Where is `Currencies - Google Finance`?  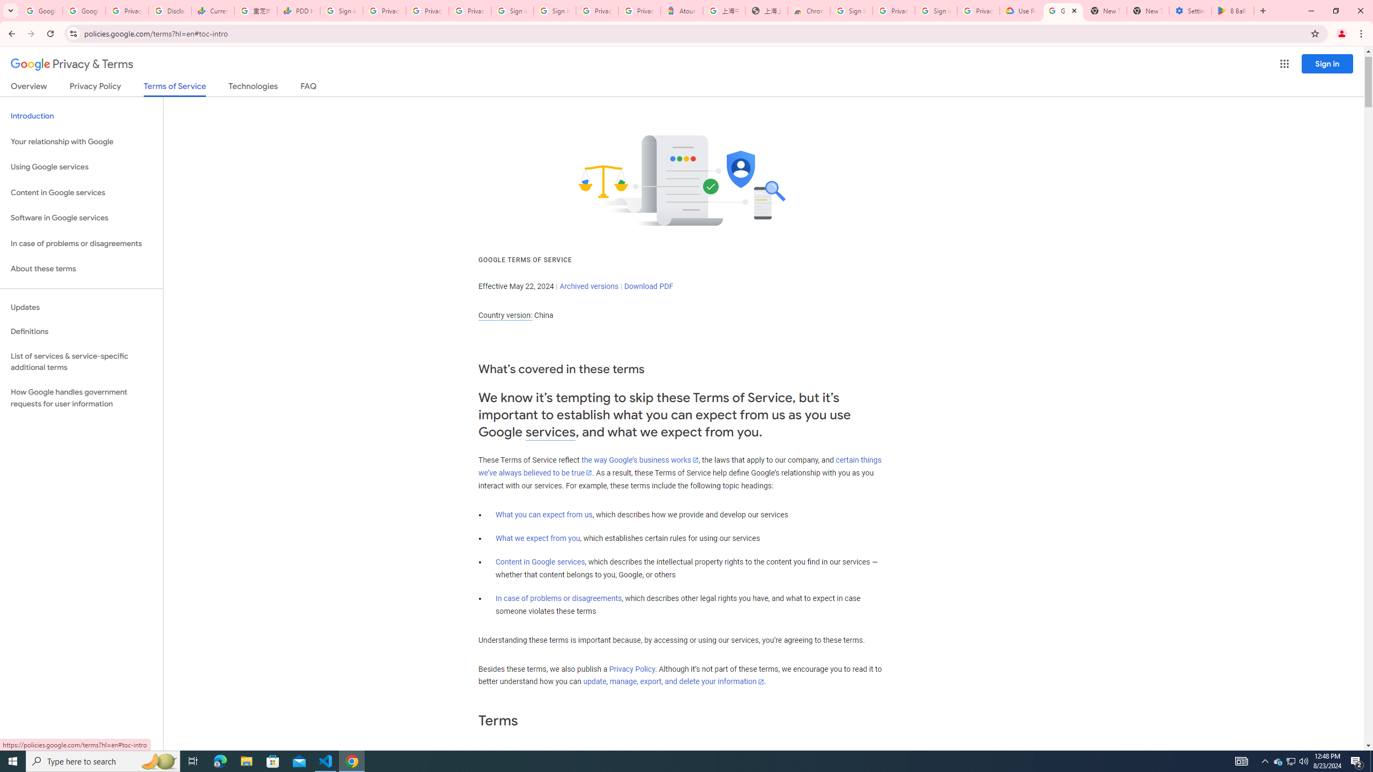 Currencies - Google Finance is located at coordinates (212, 11).